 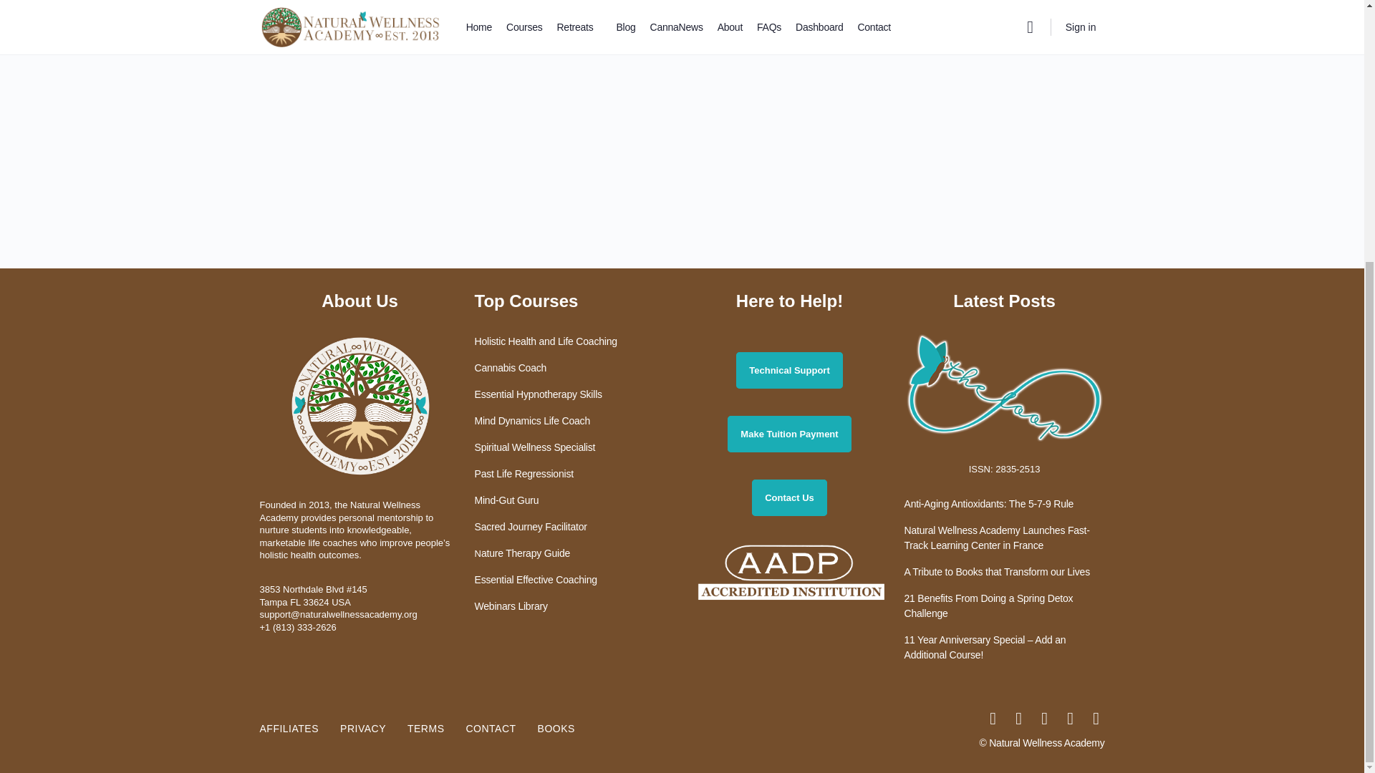 What do you see at coordinates (360, 405) in the screenshot?
I see `Logo` at bounding box center [360, 405].